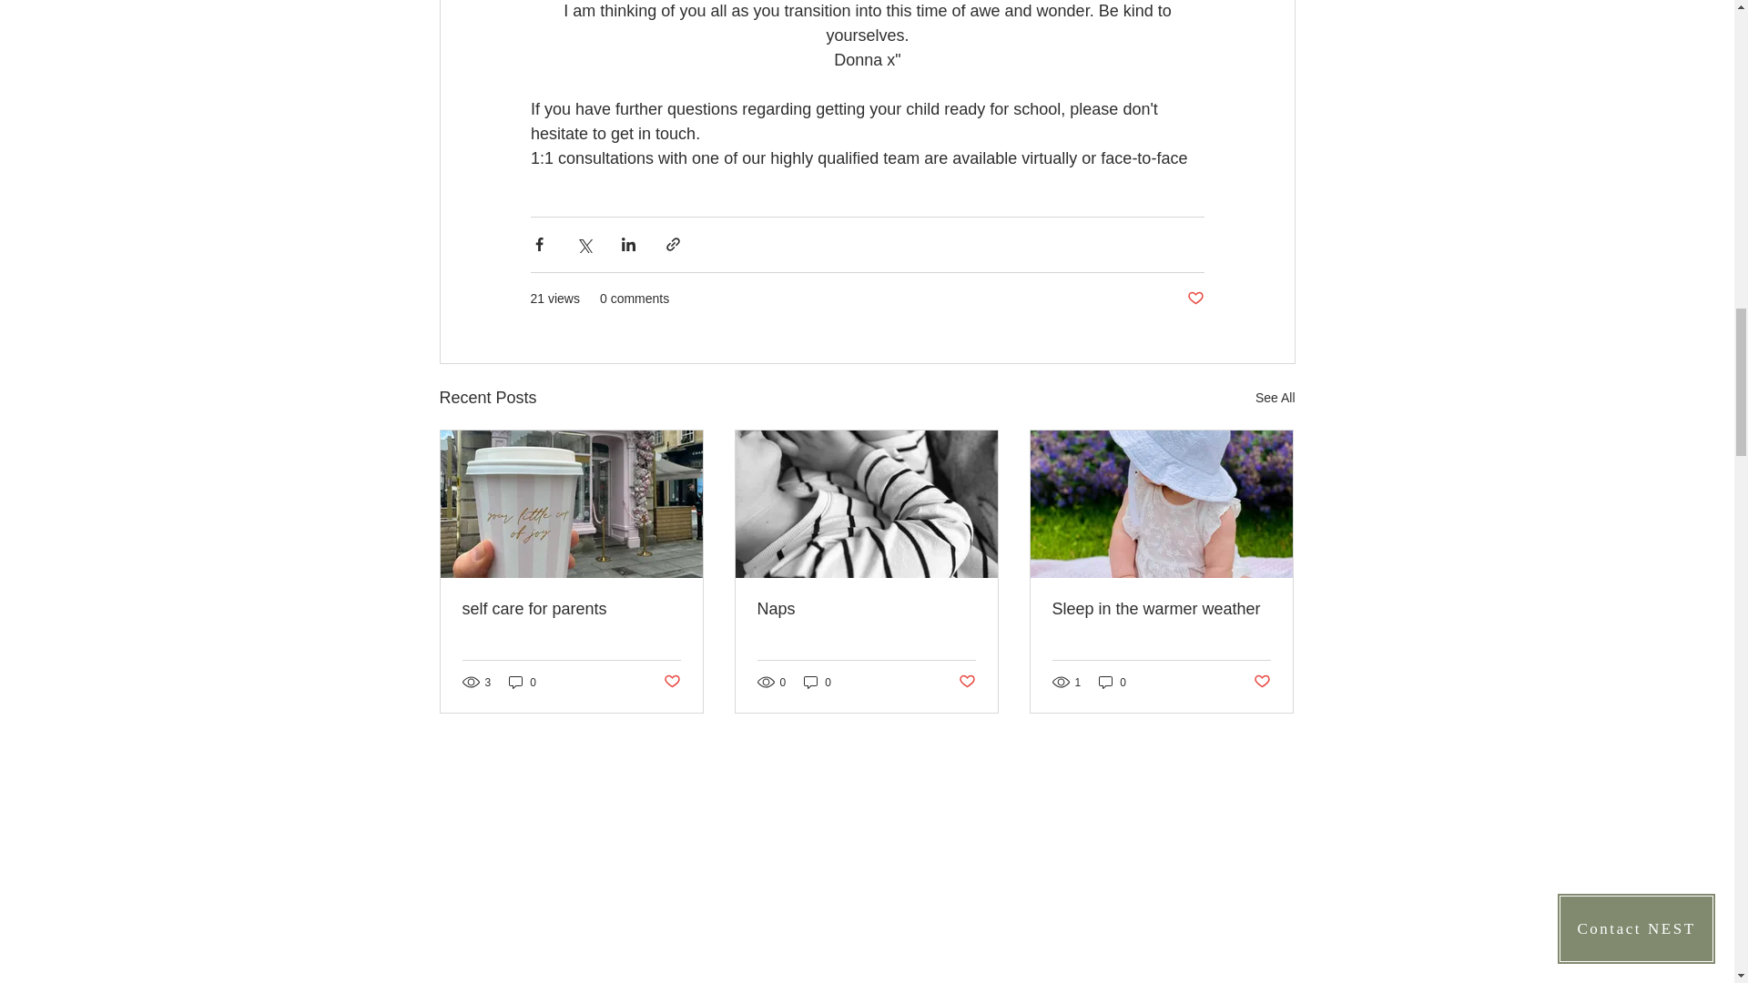 This screenshot has height=983, width=1748. I want to click on See All, so click(1275, 399).